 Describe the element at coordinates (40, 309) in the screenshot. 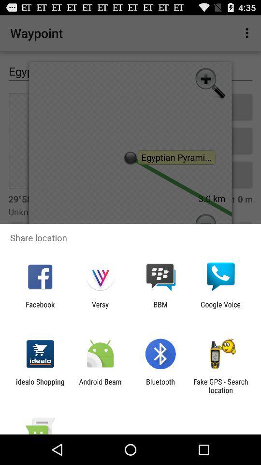

I see `click item to the left of versy item` at that location.